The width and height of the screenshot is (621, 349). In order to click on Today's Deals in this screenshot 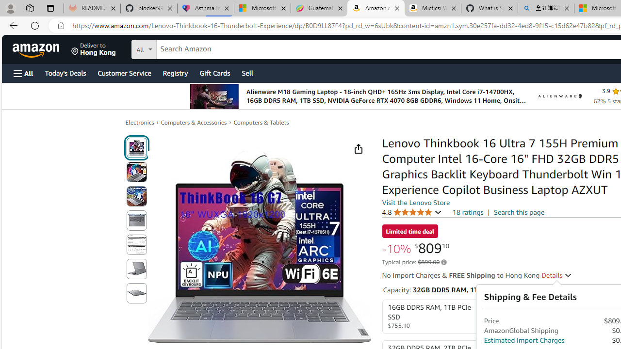, I will do `click(65, 73)`.